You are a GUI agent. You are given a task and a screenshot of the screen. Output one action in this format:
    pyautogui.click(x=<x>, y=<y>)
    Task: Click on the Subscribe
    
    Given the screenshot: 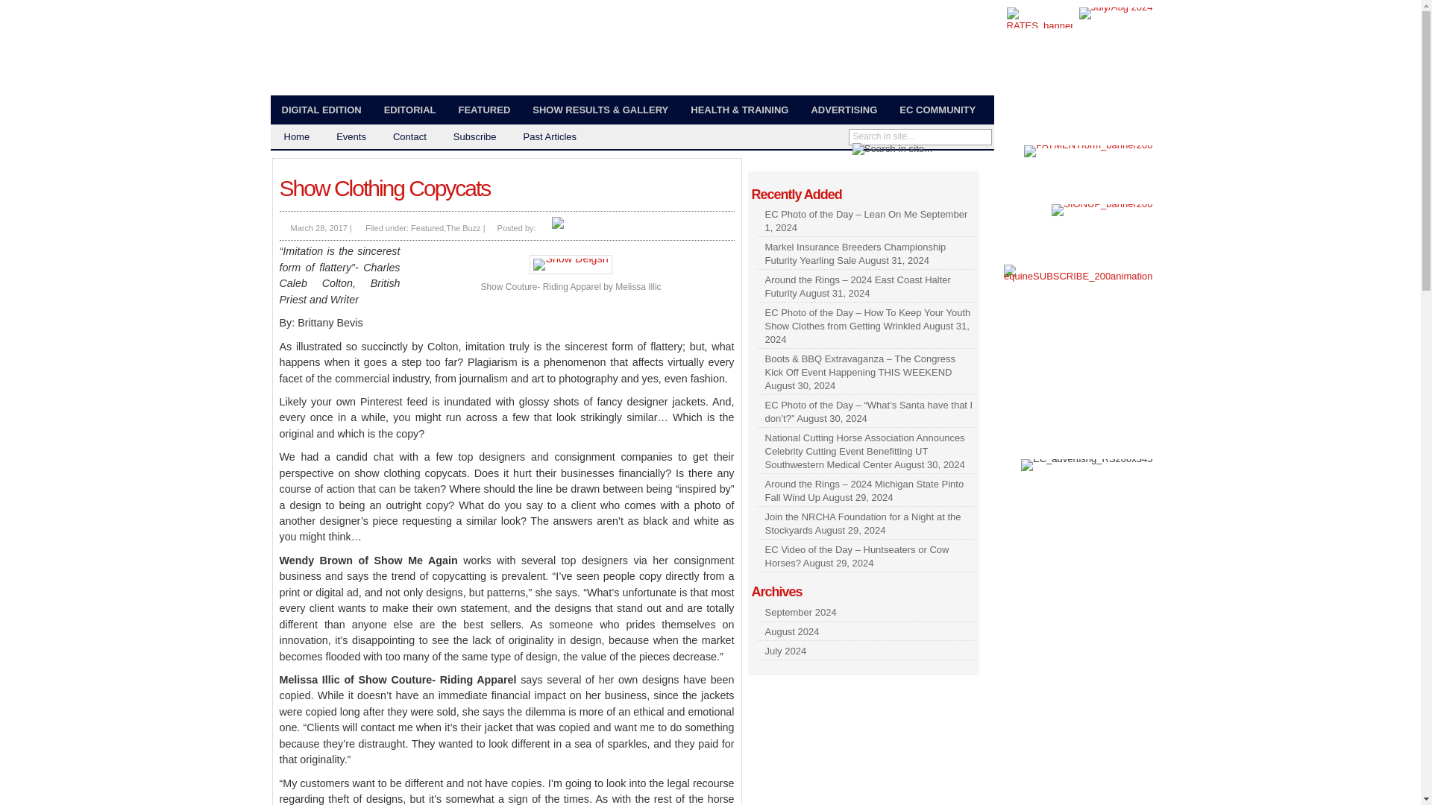 What is the action you would take?
    pyautogui.click(x=474, y=136)
    